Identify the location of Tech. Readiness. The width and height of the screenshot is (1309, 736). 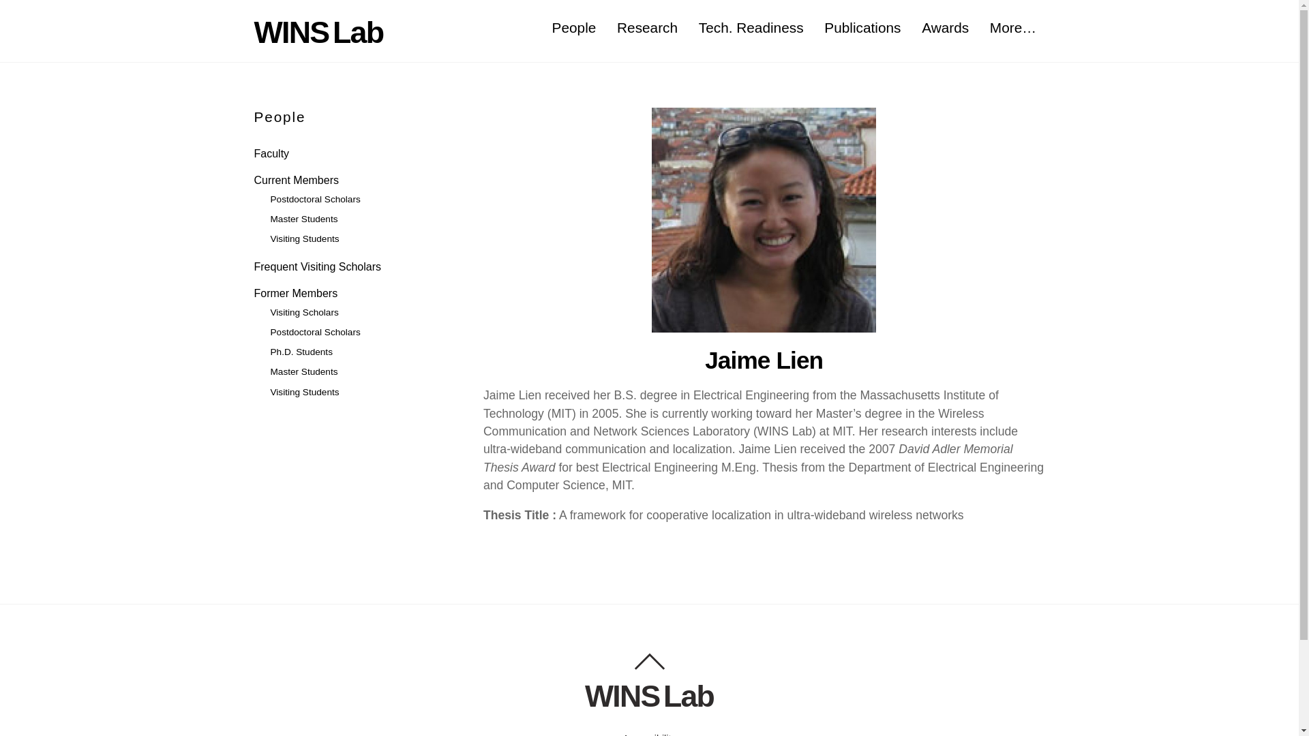
(750, 28).